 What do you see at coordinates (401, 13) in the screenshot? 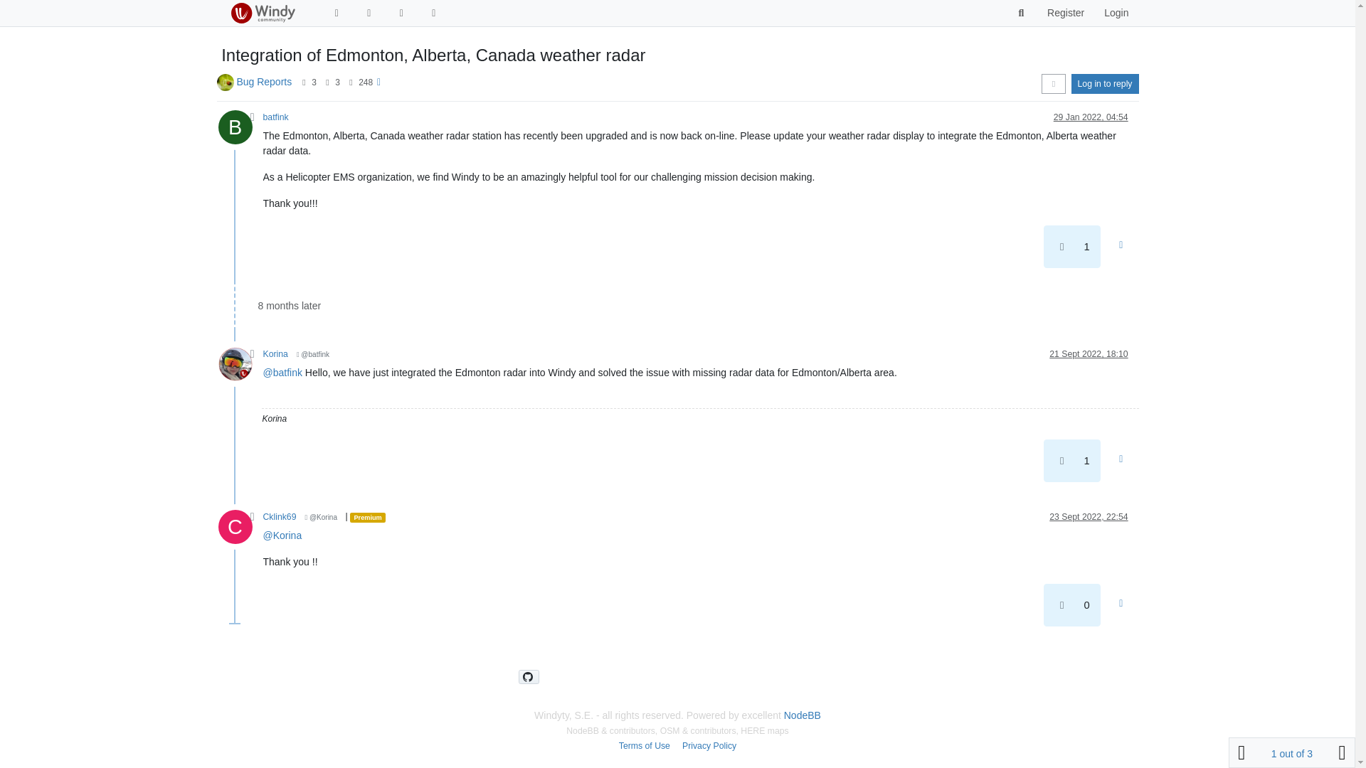
I see `Groups` at bounding box center [401, 13].